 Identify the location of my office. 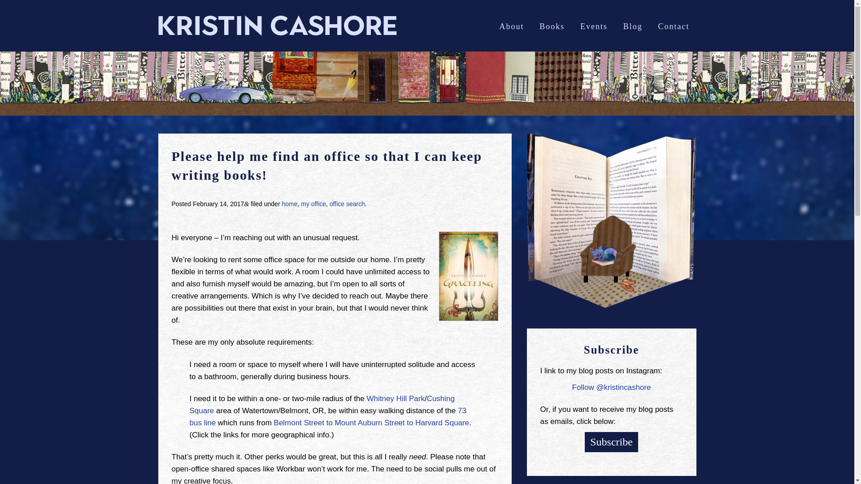
(313, 204).